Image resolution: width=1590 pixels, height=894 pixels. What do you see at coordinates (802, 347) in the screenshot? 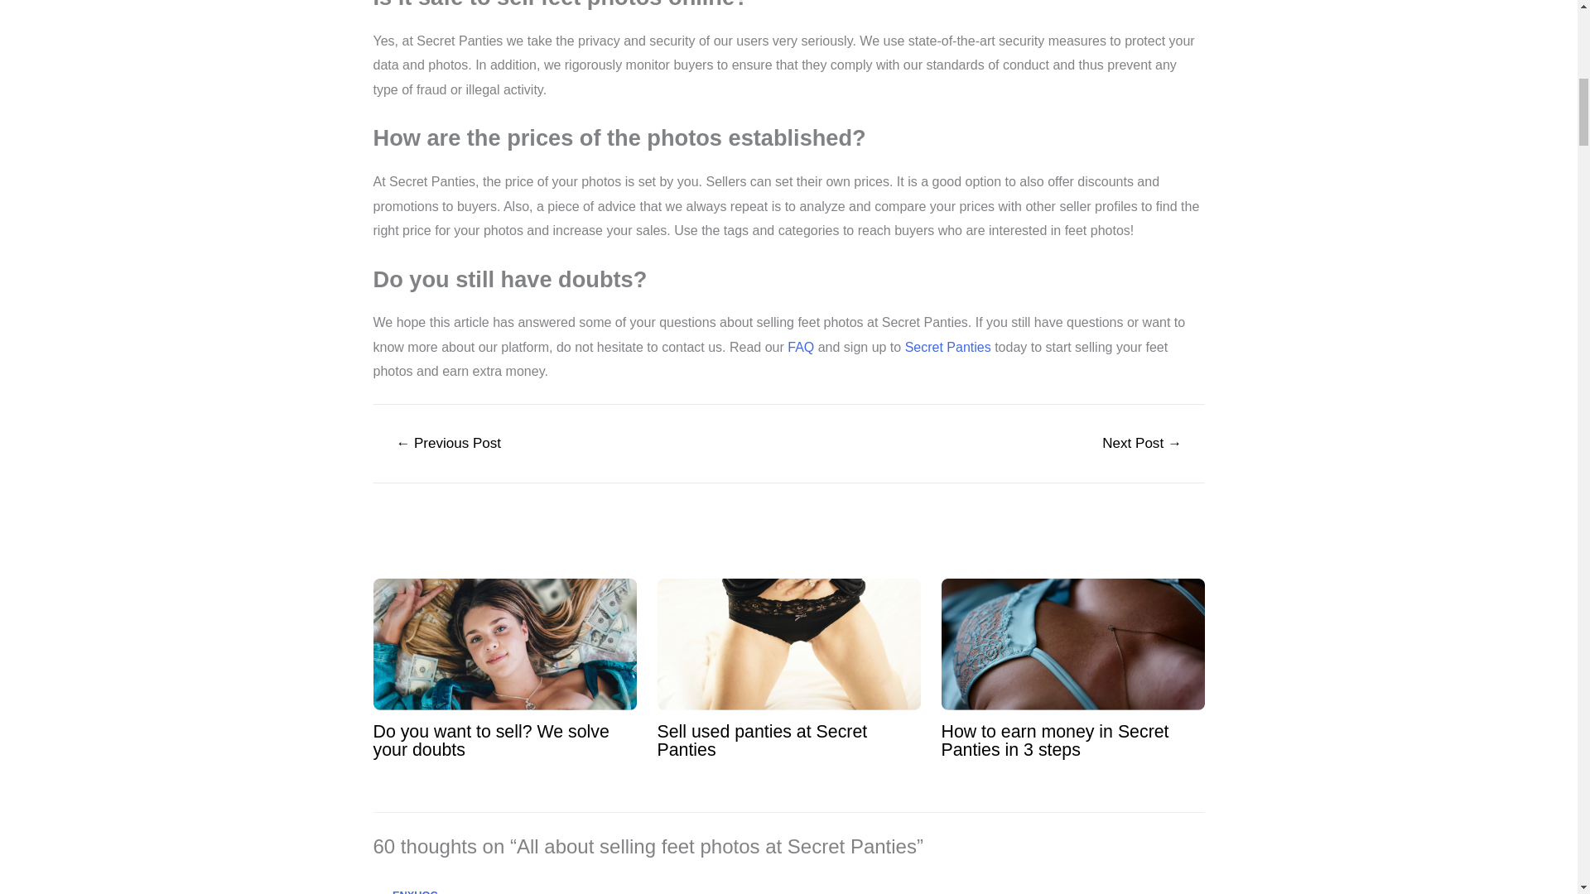
I see `FAQ ` at bounding box center [802, 347].